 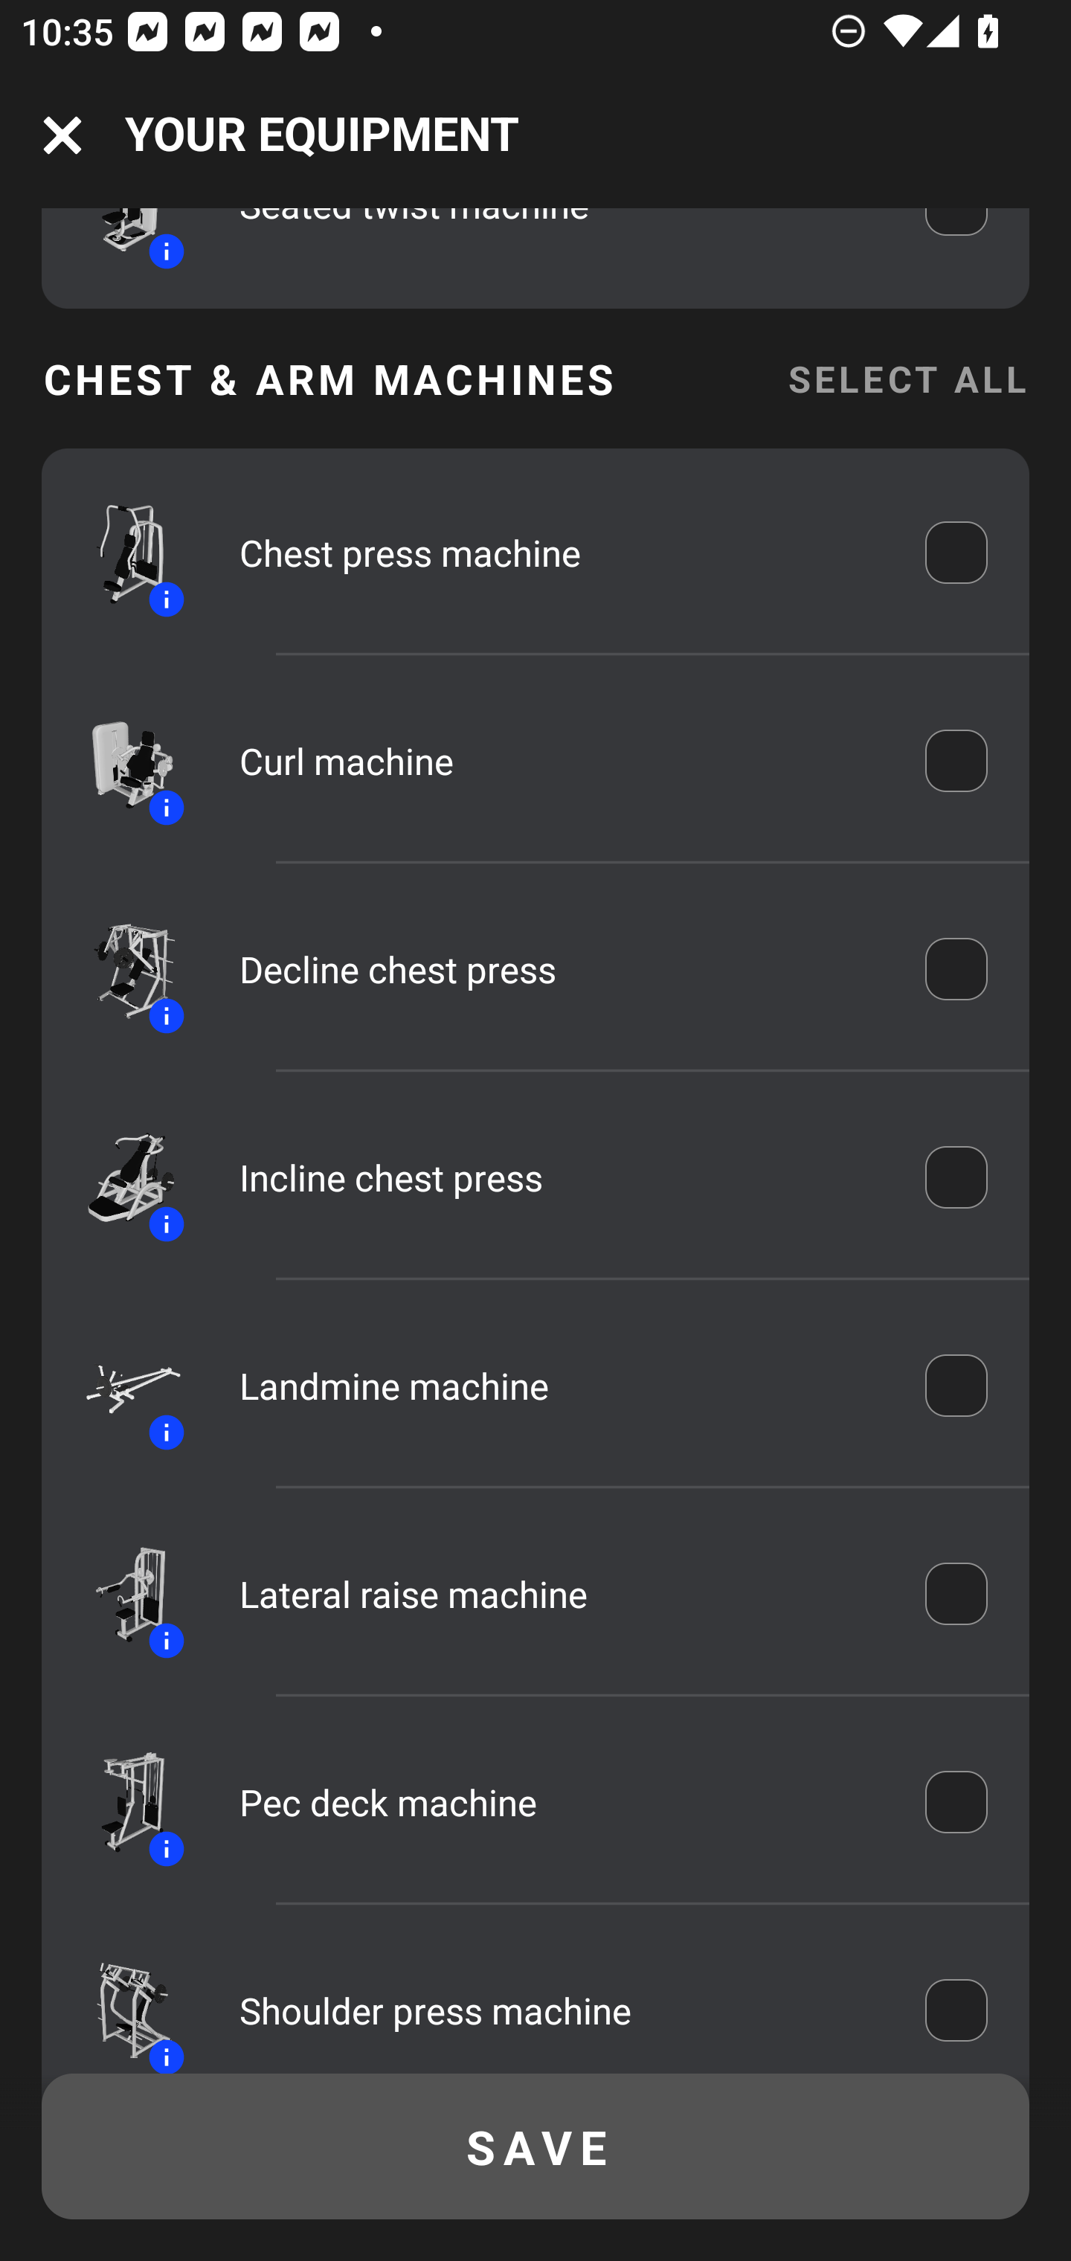 What do you see at coordinates (562, 1801) in the screenshot?
I see `Pec deck machine` at bounding box center [562, 1801].